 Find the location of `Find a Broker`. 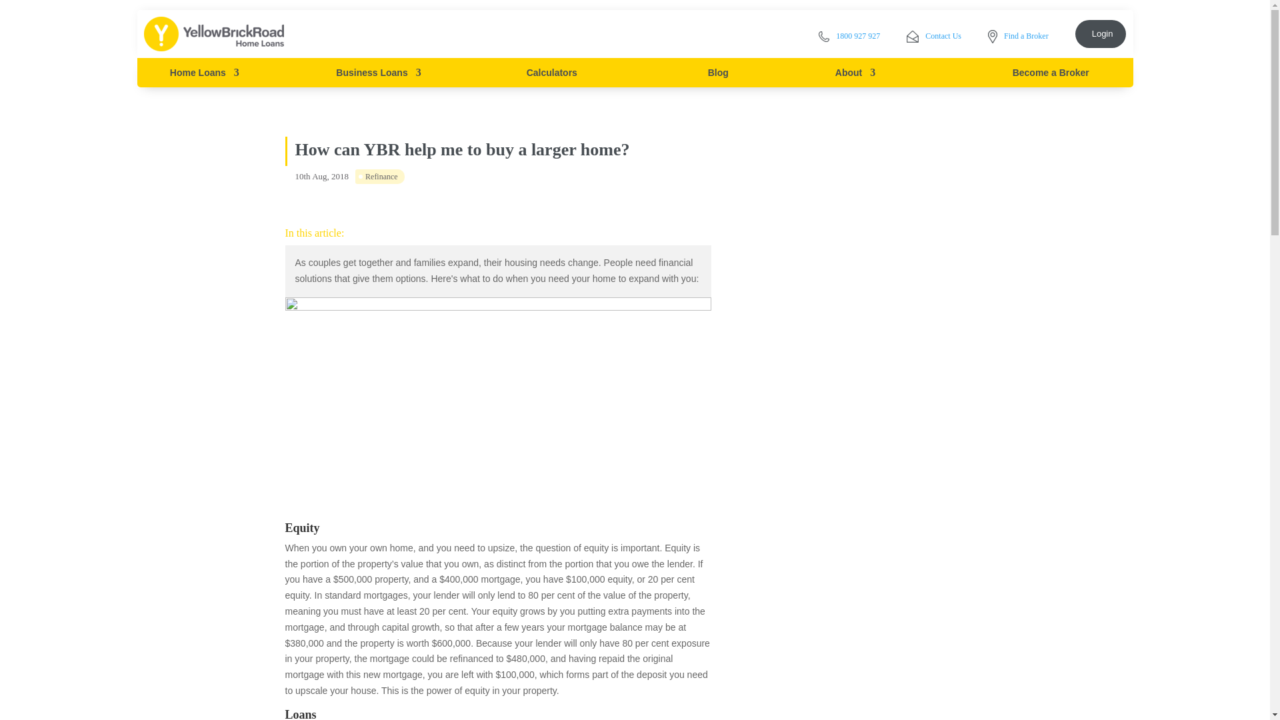

Find a Broker is located at coordinates (1018, 35).